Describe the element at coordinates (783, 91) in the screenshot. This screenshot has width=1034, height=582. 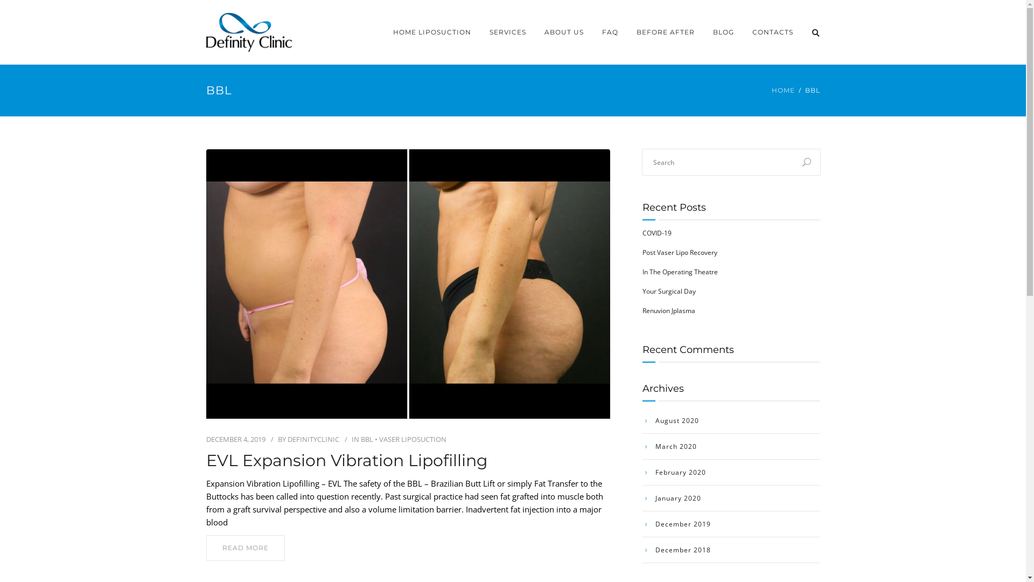
I see `HOME` at that location.